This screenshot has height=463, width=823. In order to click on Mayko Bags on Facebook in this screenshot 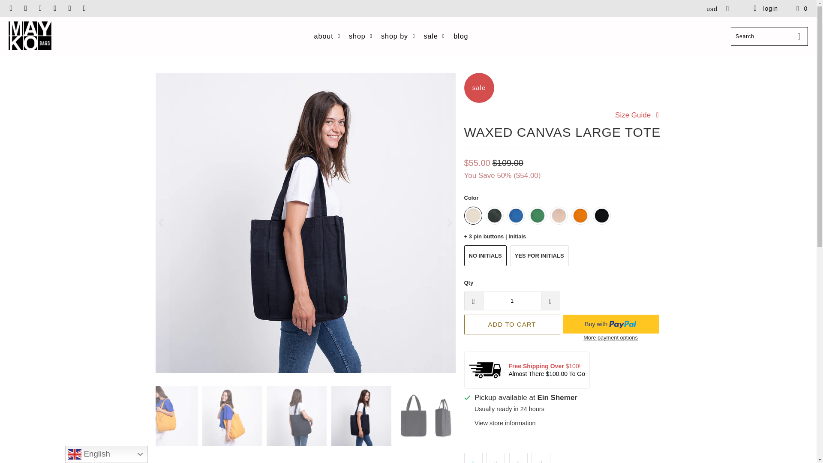, I will do `click(25, 9)`.